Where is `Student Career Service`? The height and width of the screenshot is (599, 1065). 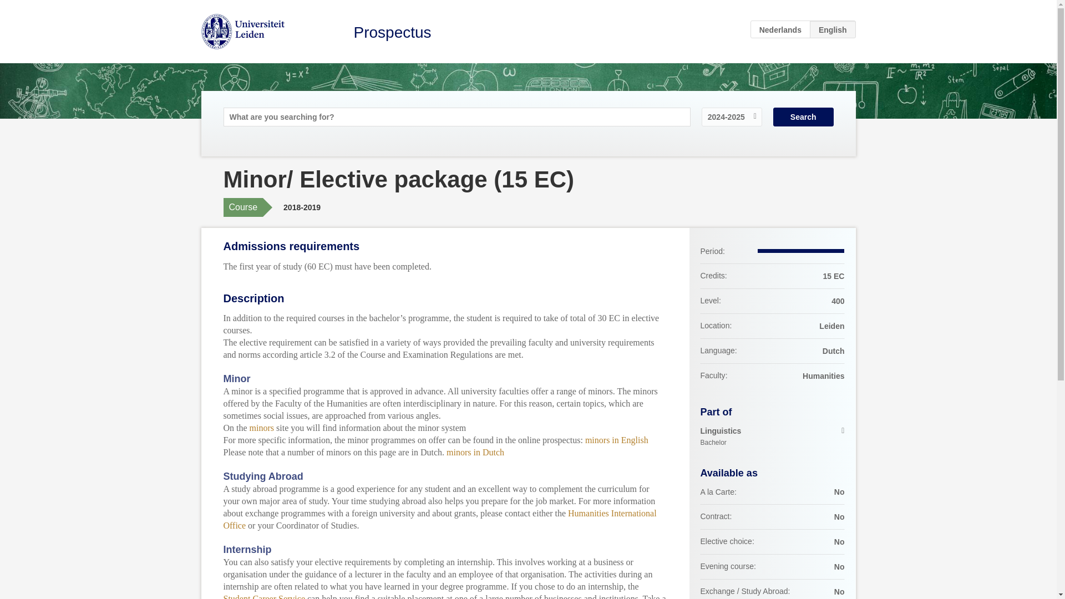 Student Career Service is located at coordinates (263, 597).